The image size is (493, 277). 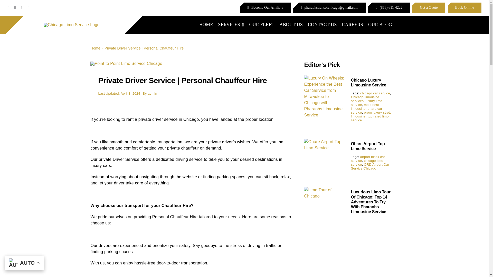 What do you see at coordinates (429, 8) in the screenshot?
I see `Get a Quote` at bounding box center [429, 8].